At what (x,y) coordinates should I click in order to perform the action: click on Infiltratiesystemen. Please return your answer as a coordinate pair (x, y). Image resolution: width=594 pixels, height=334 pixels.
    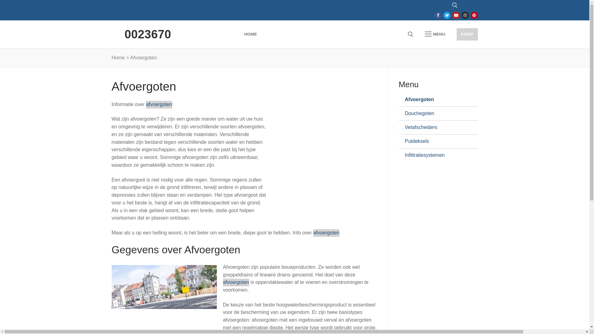
    Looking at the image, I should click on (436, 155).